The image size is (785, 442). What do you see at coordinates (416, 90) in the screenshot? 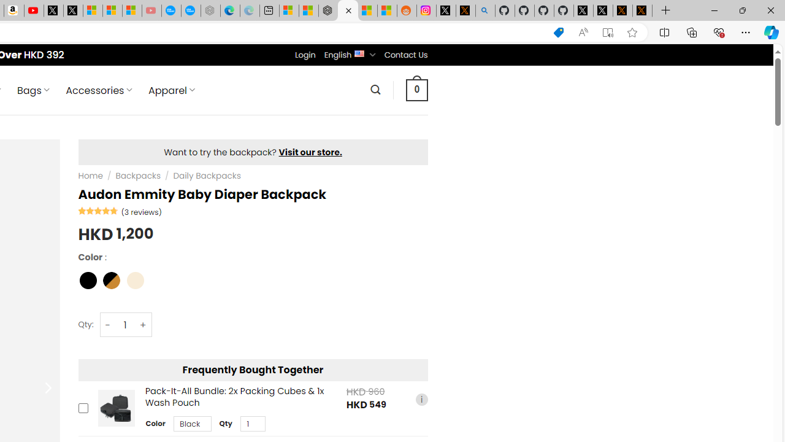
I see ` 0 ` at bounding box center [416, 90].